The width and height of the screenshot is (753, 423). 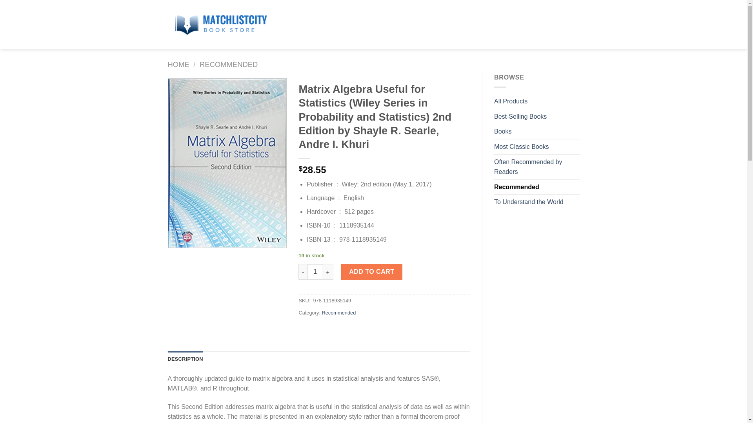 What do you see at coordinates (338, 313) in the screenshot?
I see `Recommended` at bounding box center [338, 313].